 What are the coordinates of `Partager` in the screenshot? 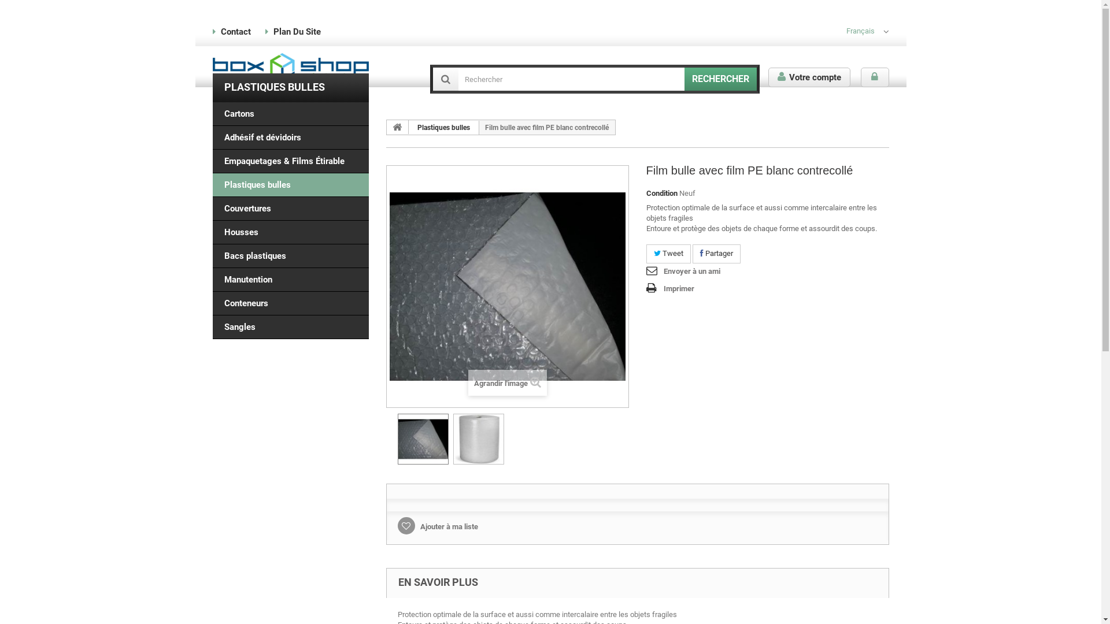 It's located at (717, 254).